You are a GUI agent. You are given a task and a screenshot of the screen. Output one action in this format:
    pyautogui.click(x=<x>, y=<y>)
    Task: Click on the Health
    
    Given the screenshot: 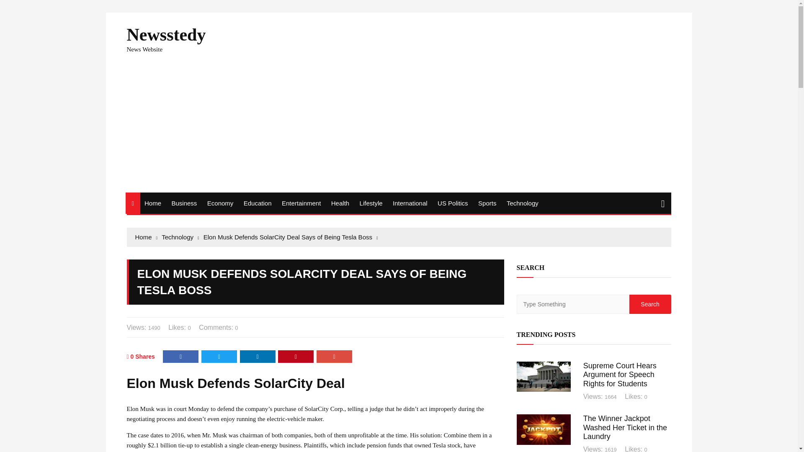 What is the action you would take?
    pyautogui.click(x=340, y=203)
    